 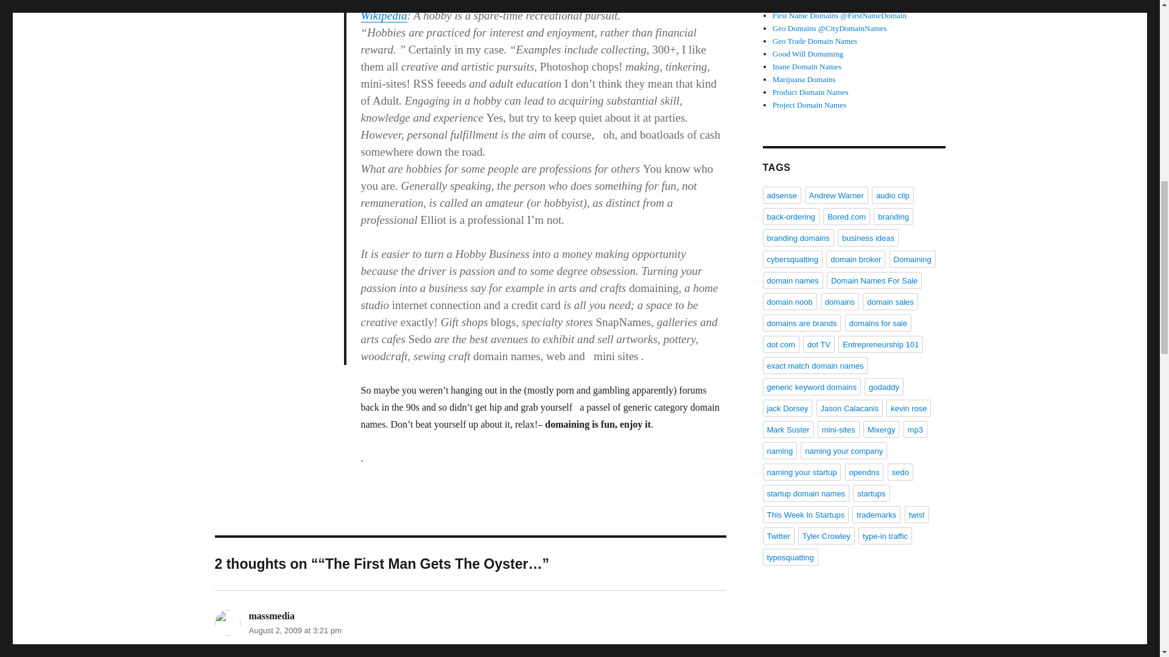 I want to click on Hobby on Wikipedia, so click(x=384, y=15).